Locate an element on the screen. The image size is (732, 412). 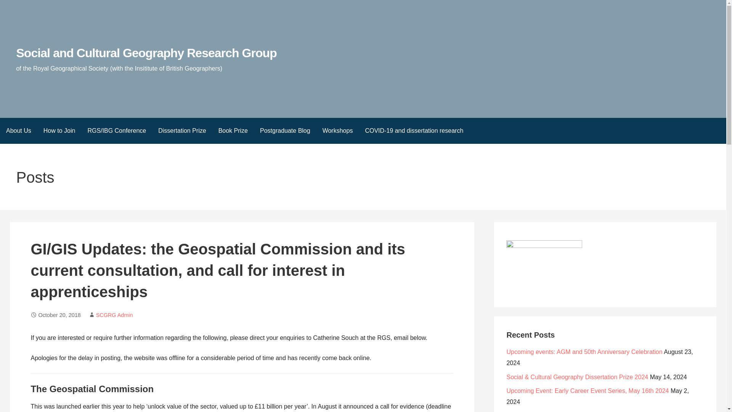
Upcoming events: AGM and 50th Anniversary Celebration is located at coordinates (584, 352).